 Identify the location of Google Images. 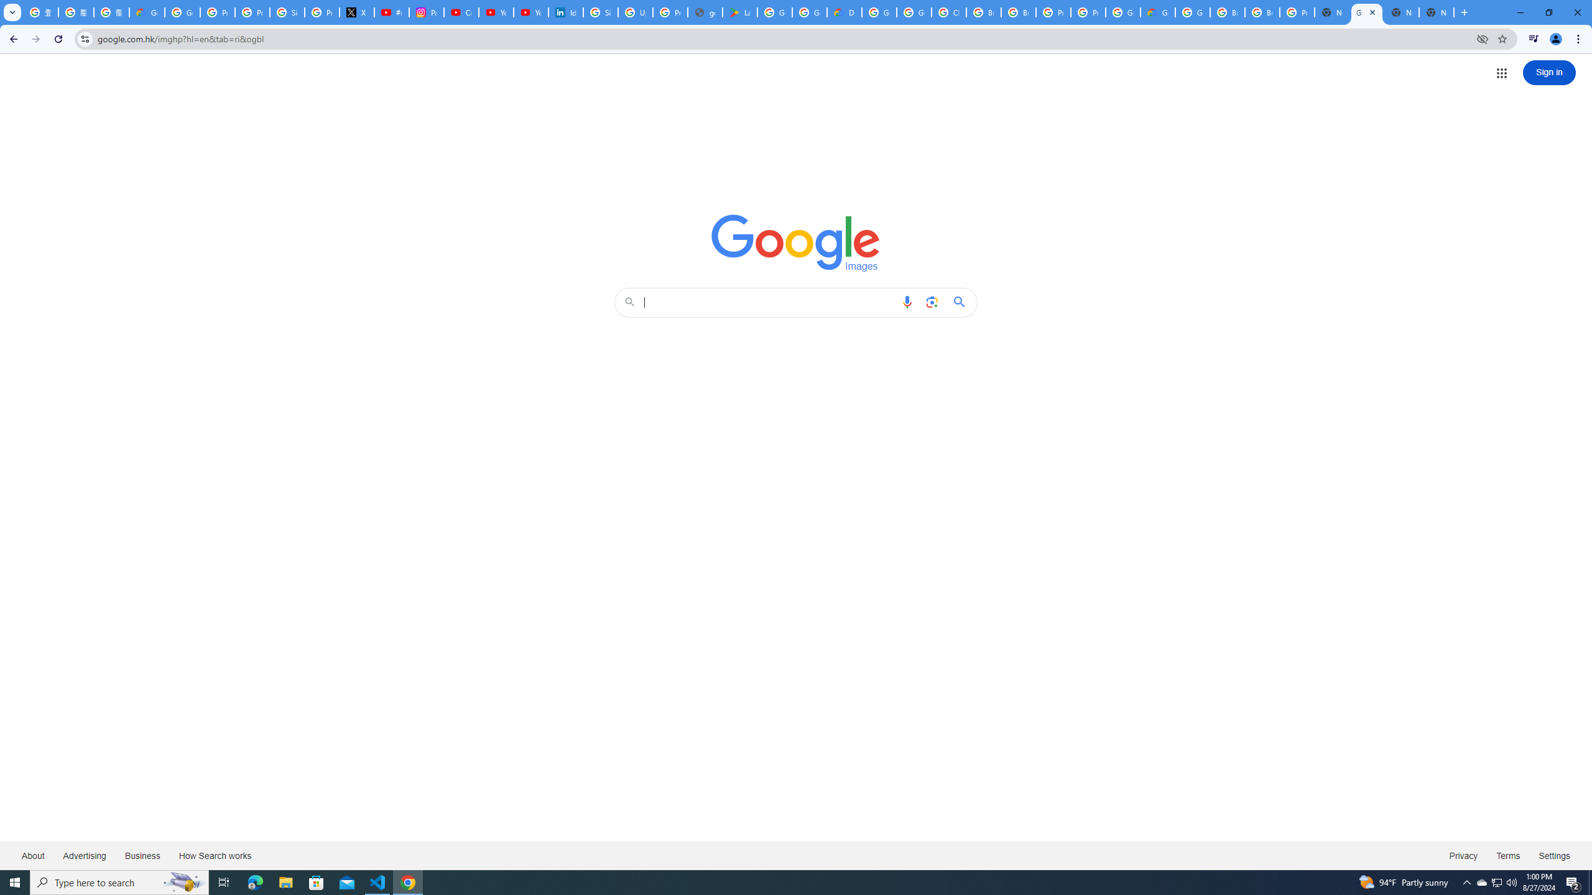
(796, 242).